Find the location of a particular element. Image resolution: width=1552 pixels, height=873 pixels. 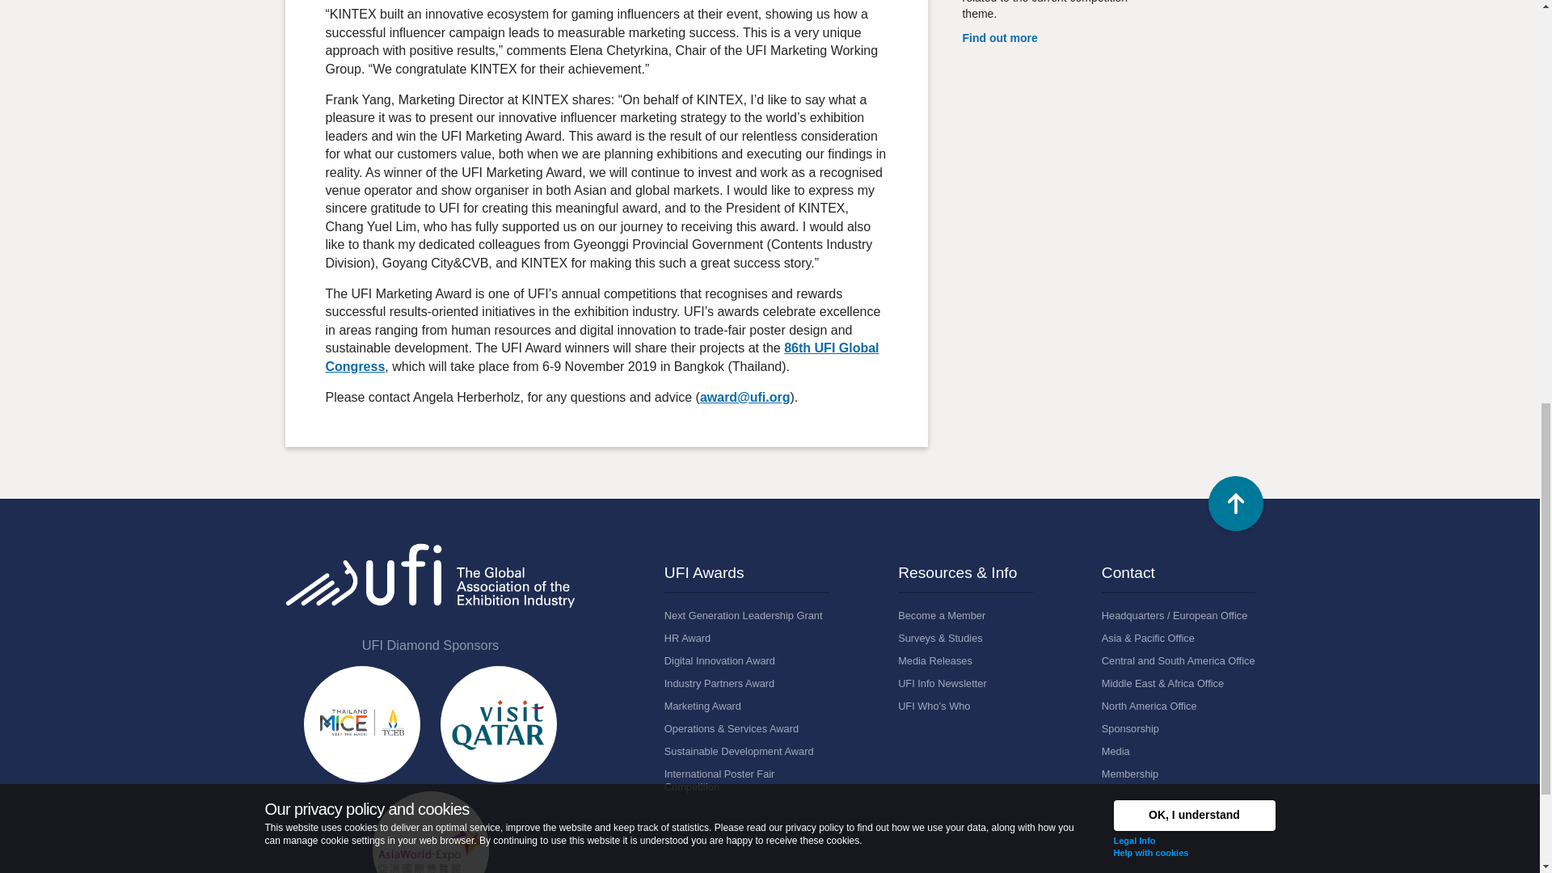

Find out more is located at coordinates (999, 37).